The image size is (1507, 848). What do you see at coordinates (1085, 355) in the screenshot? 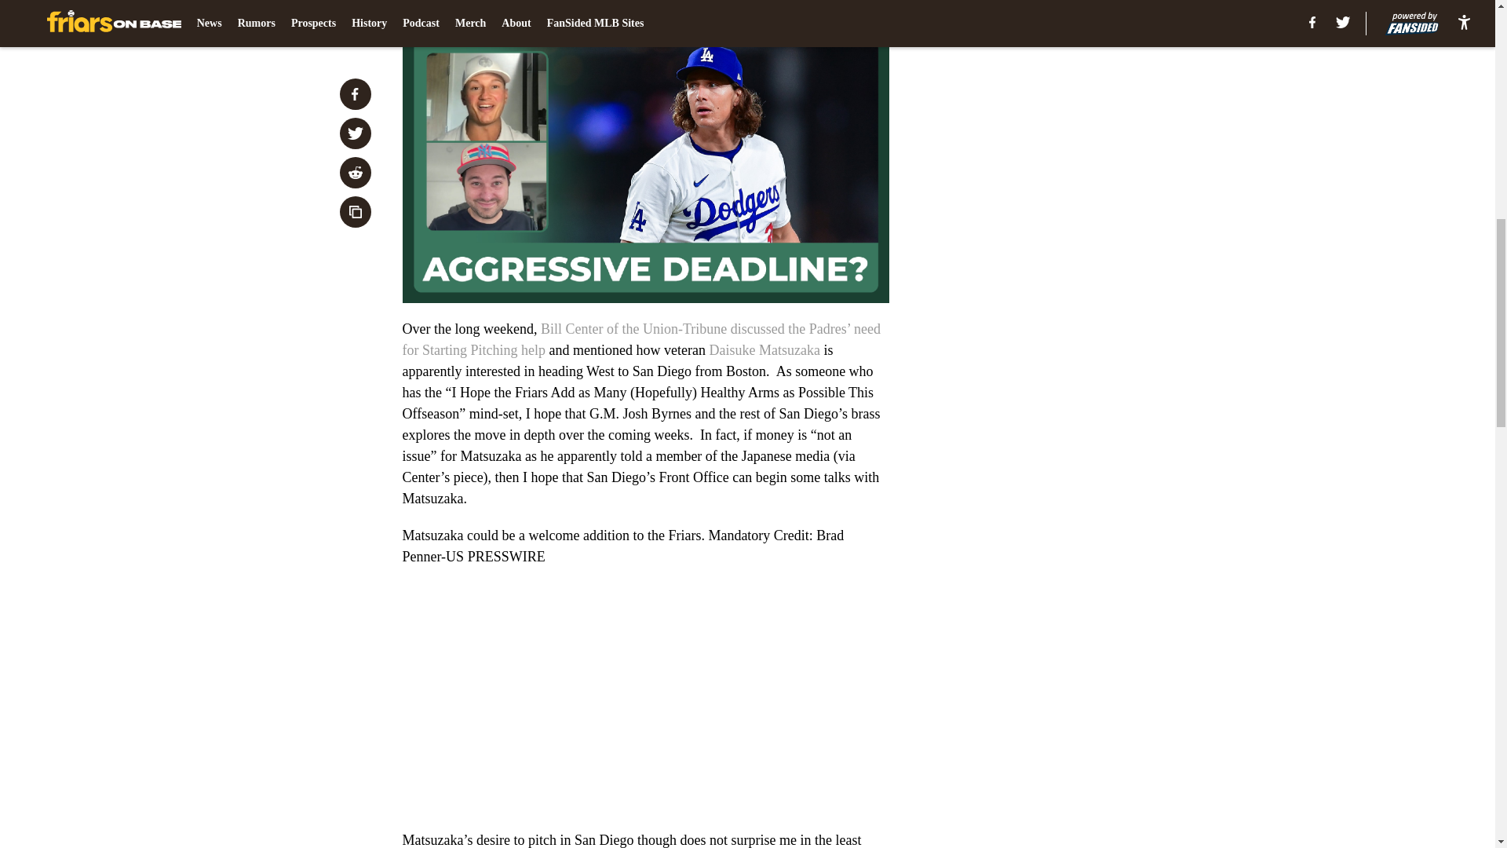
I see `3rd party ad content` at bounding box center [1085, 355].